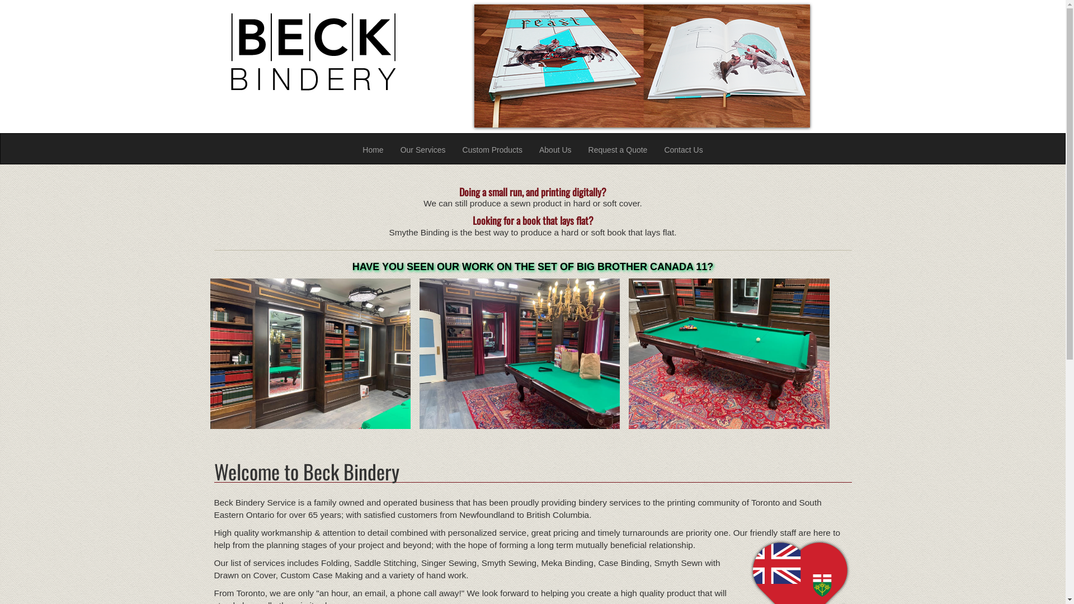 The image size is (1074, 604). I want to click on 5, so click(654, 16).